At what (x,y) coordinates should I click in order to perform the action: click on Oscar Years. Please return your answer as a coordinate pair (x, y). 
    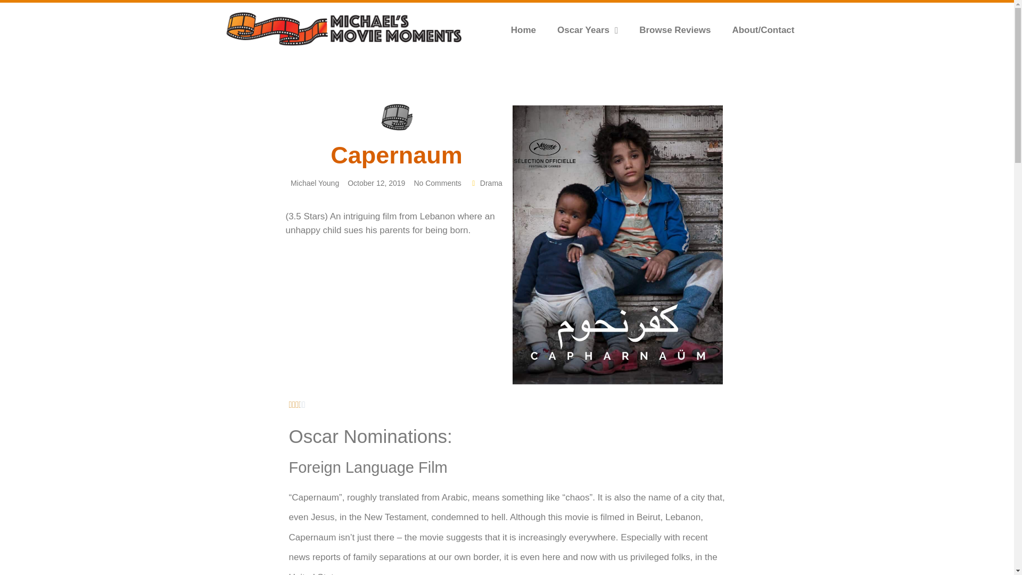
    Looking at the image, I should click on (588, 30).